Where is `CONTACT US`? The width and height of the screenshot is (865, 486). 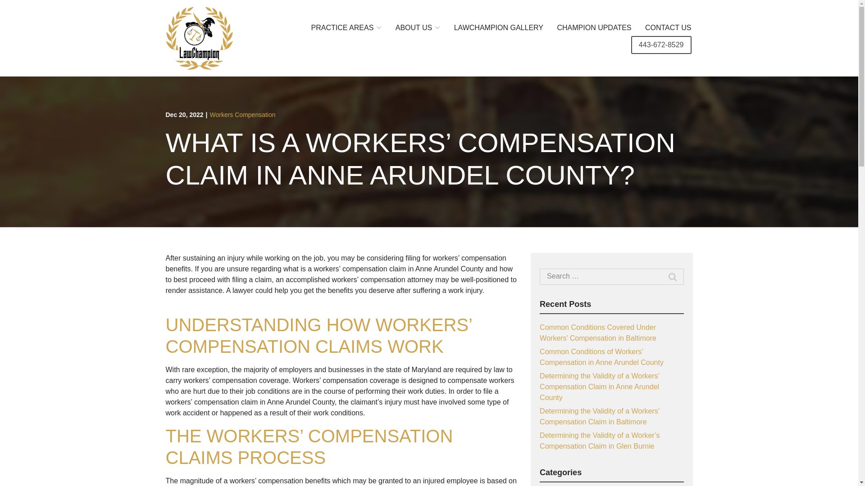 CONTACT US is located at coordinates (668, 27).